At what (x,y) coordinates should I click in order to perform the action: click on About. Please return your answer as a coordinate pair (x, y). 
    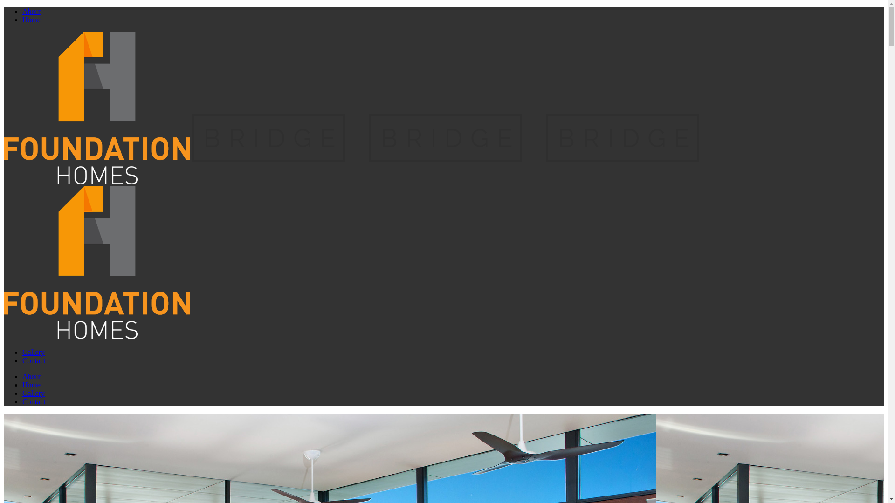
    Looking at the image, I should click on (32, 11).